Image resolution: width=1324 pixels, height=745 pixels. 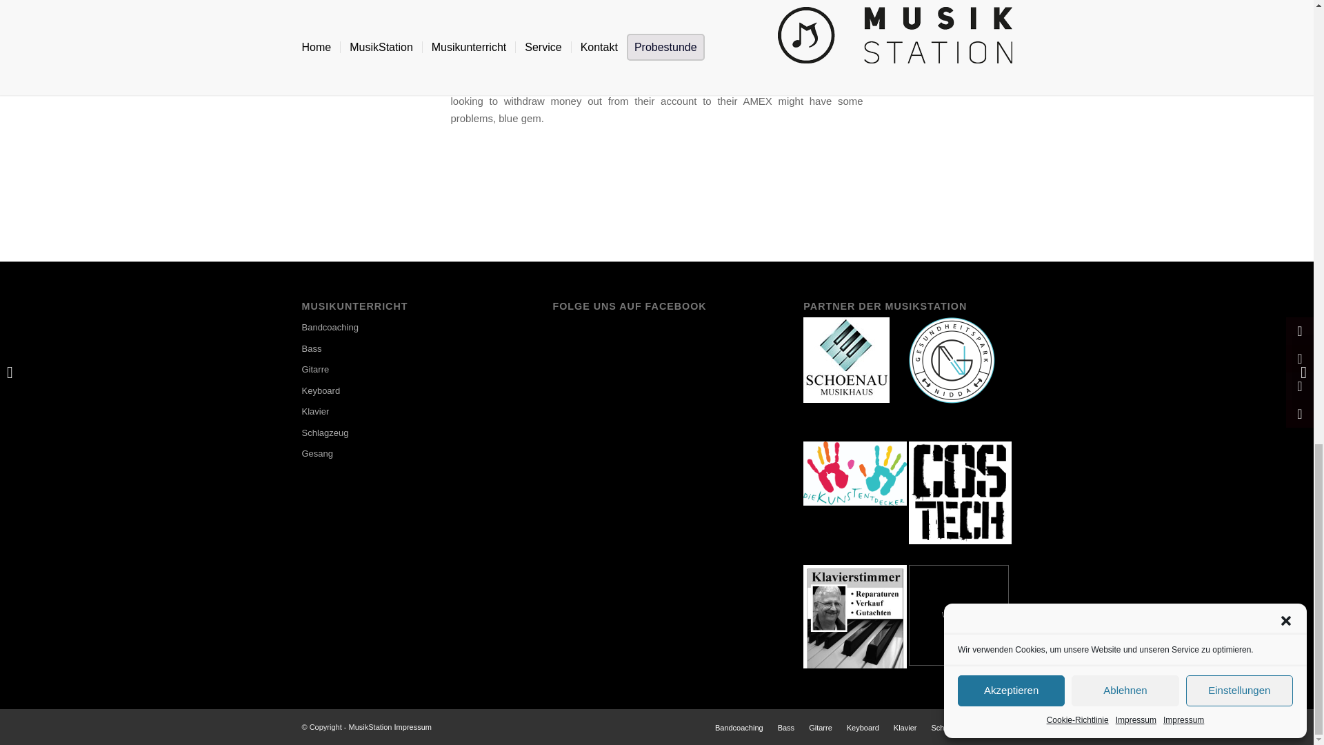 I want to click on Partner der MusikStation, so click(x=847, y=360).